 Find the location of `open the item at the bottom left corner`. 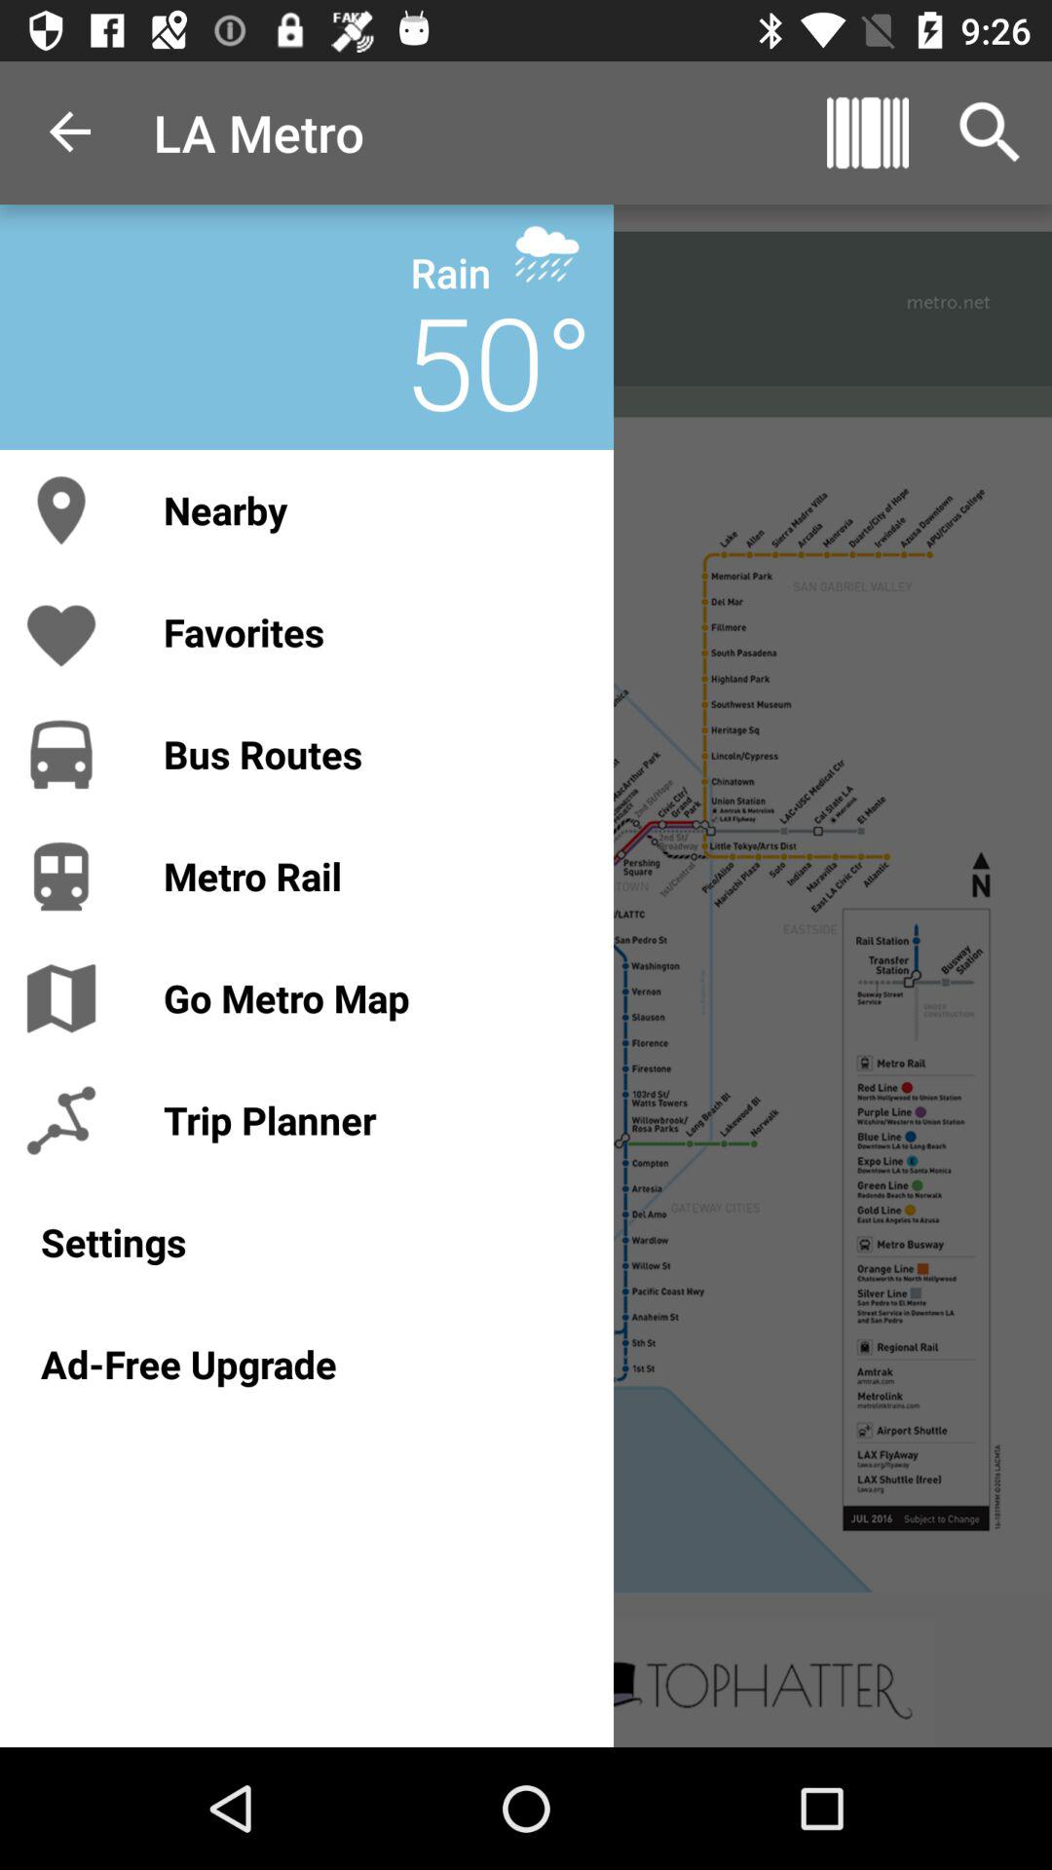

open the item at the bottom left corner is located at coordinates (306, 1364).